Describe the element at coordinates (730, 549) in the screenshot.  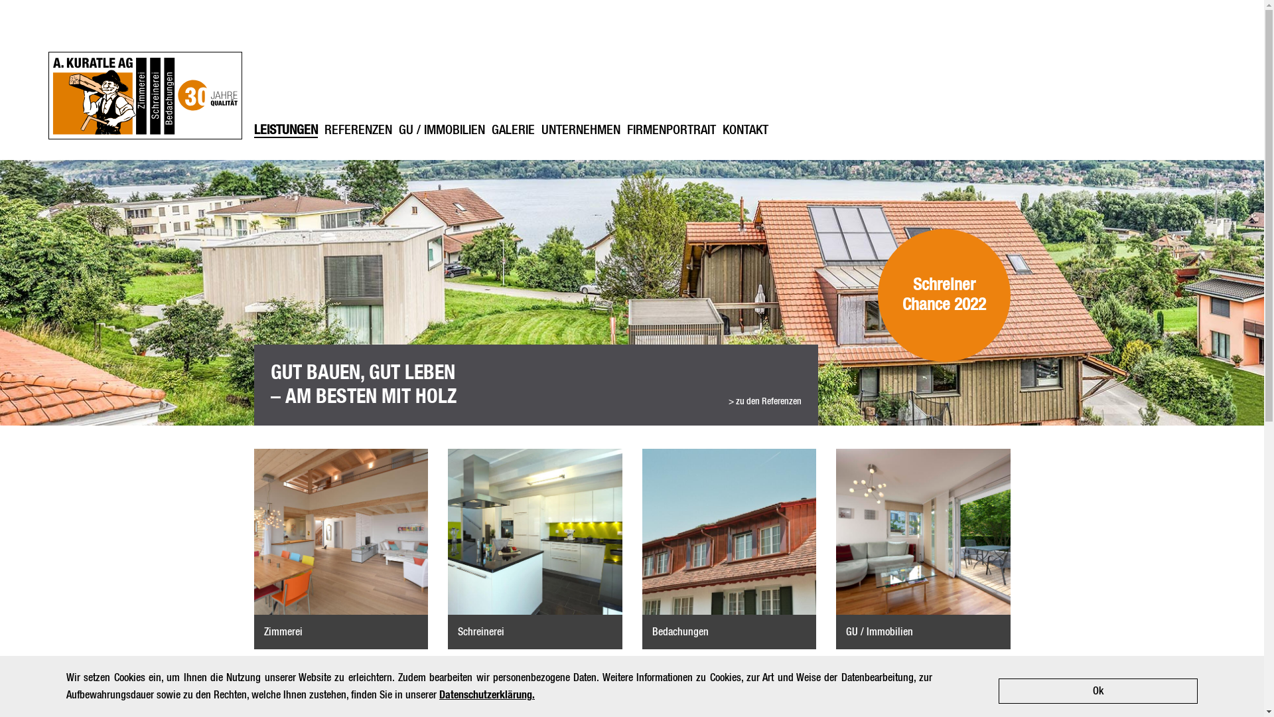
I see `Bedachungen` at that location.